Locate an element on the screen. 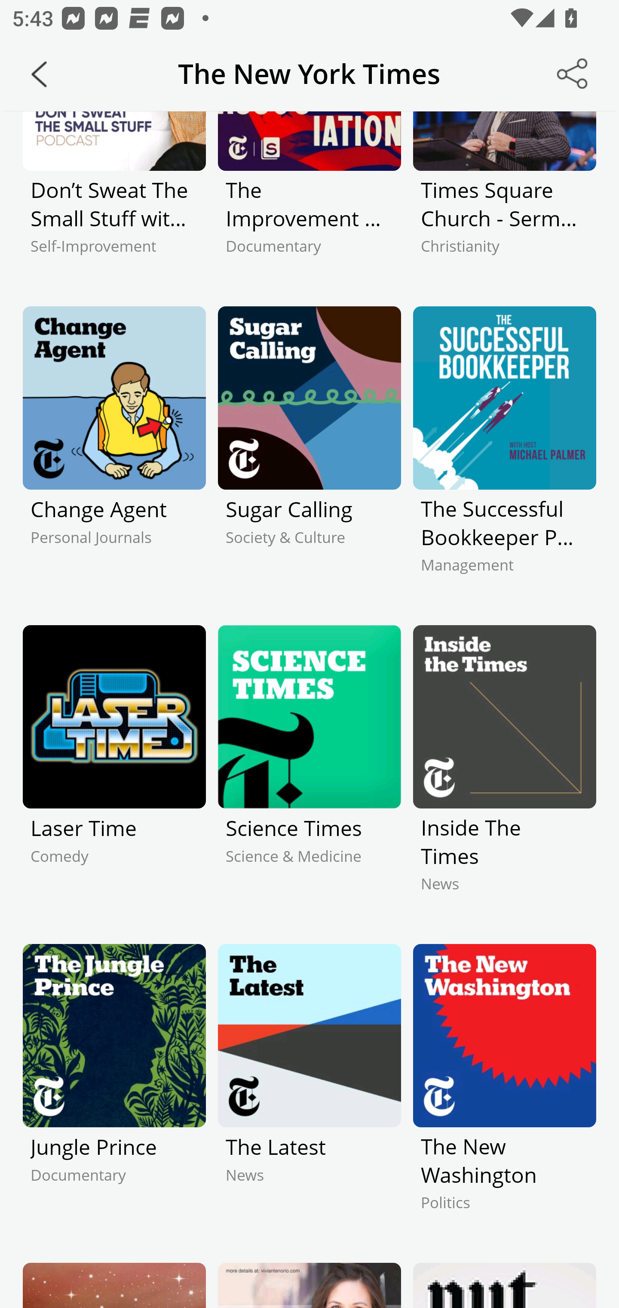  Jungle Prince Documentary is located at coordinates (114, 1092).